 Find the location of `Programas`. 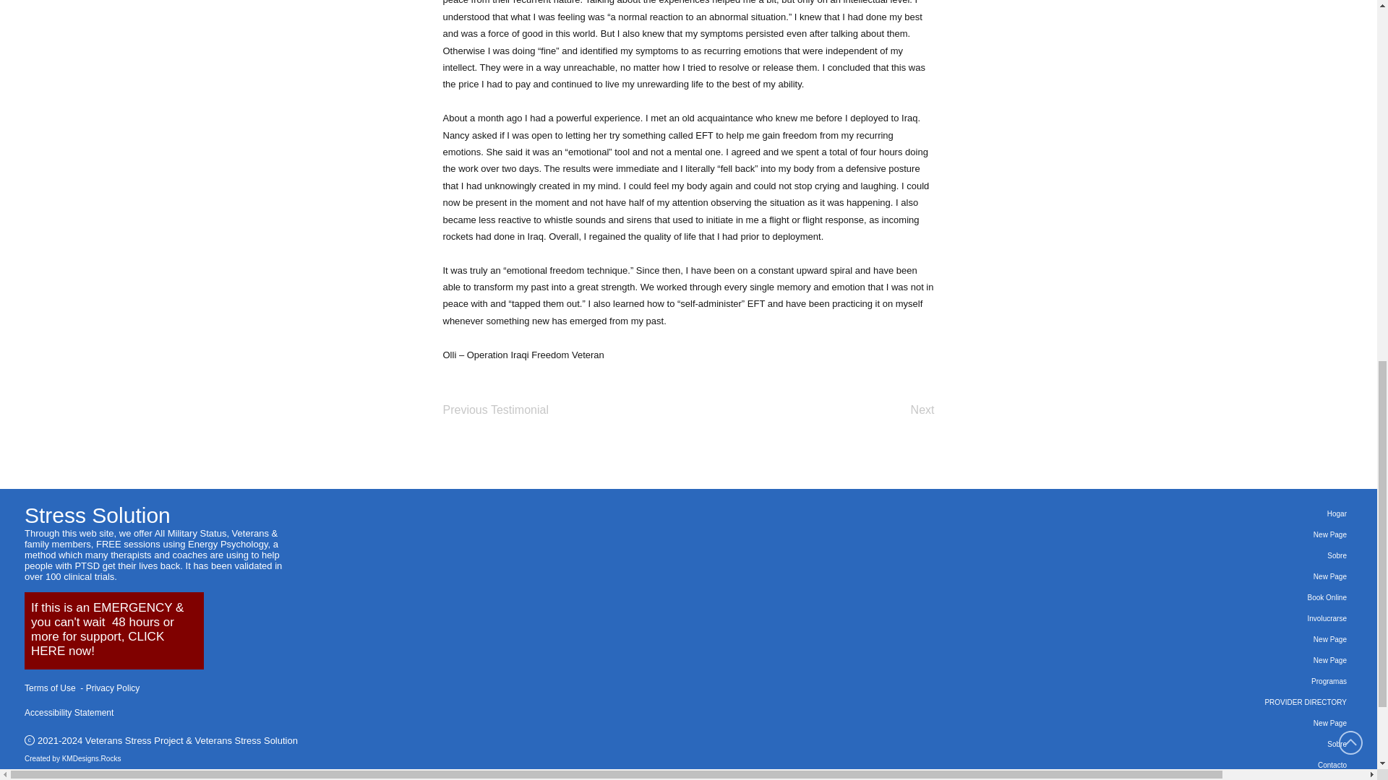

Programas is located at coordinates (1249, 680).